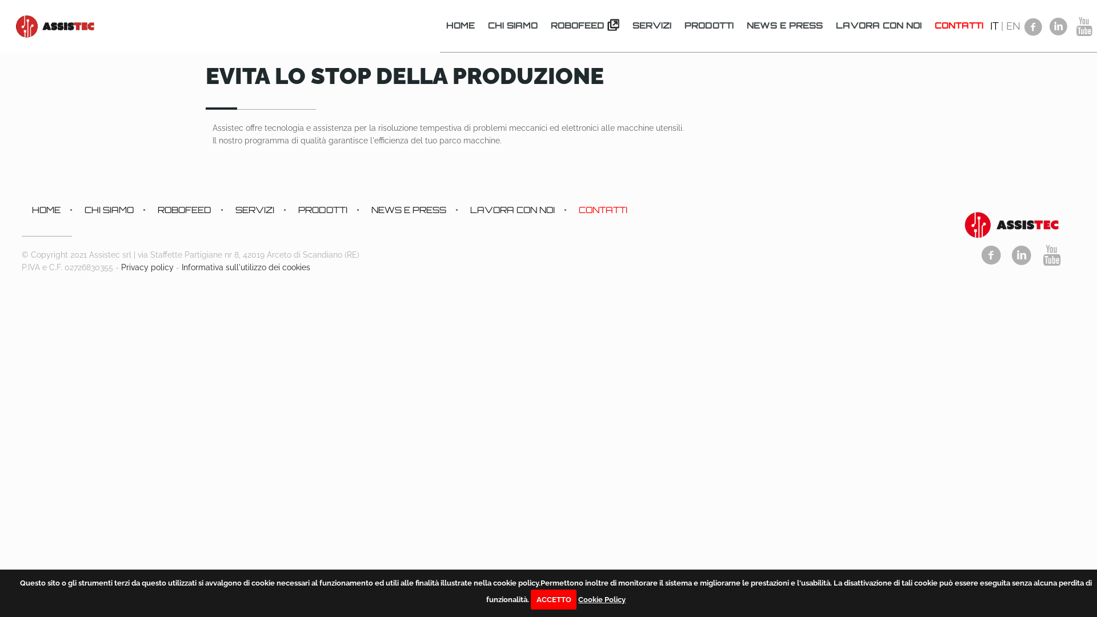 This screenshot has width=1097, height=617. I want to click on Privacy policy, so click(147, 267).